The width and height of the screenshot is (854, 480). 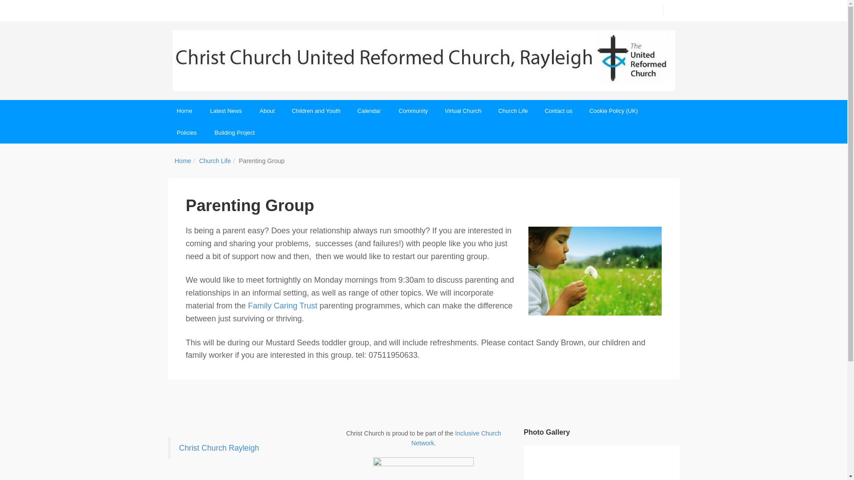 What do you see at coordinates (463, 111) in the screenshot?
I see `Virtual Church` at bounding box center [463, 111].